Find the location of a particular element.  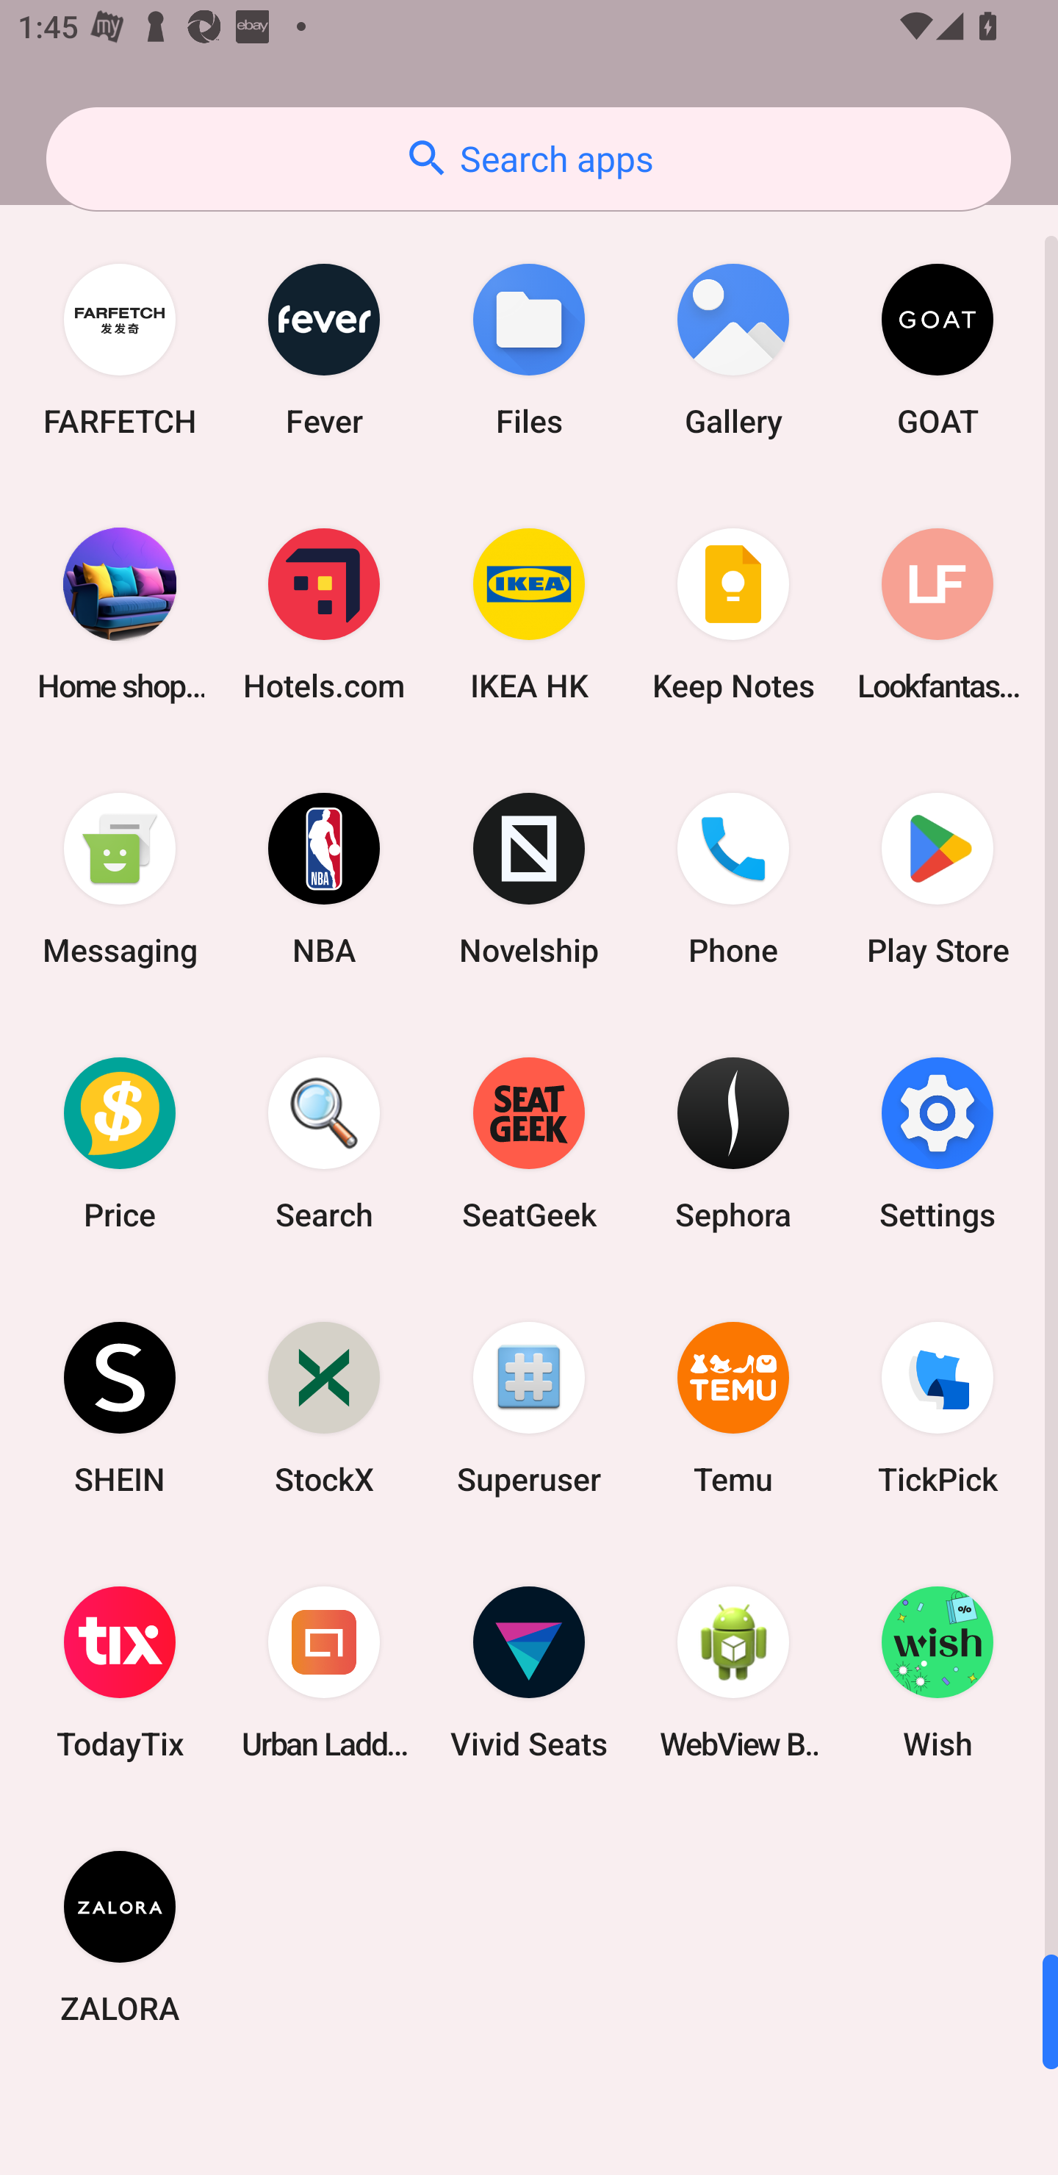

Hotels.com is located at coordinates (324, 614).